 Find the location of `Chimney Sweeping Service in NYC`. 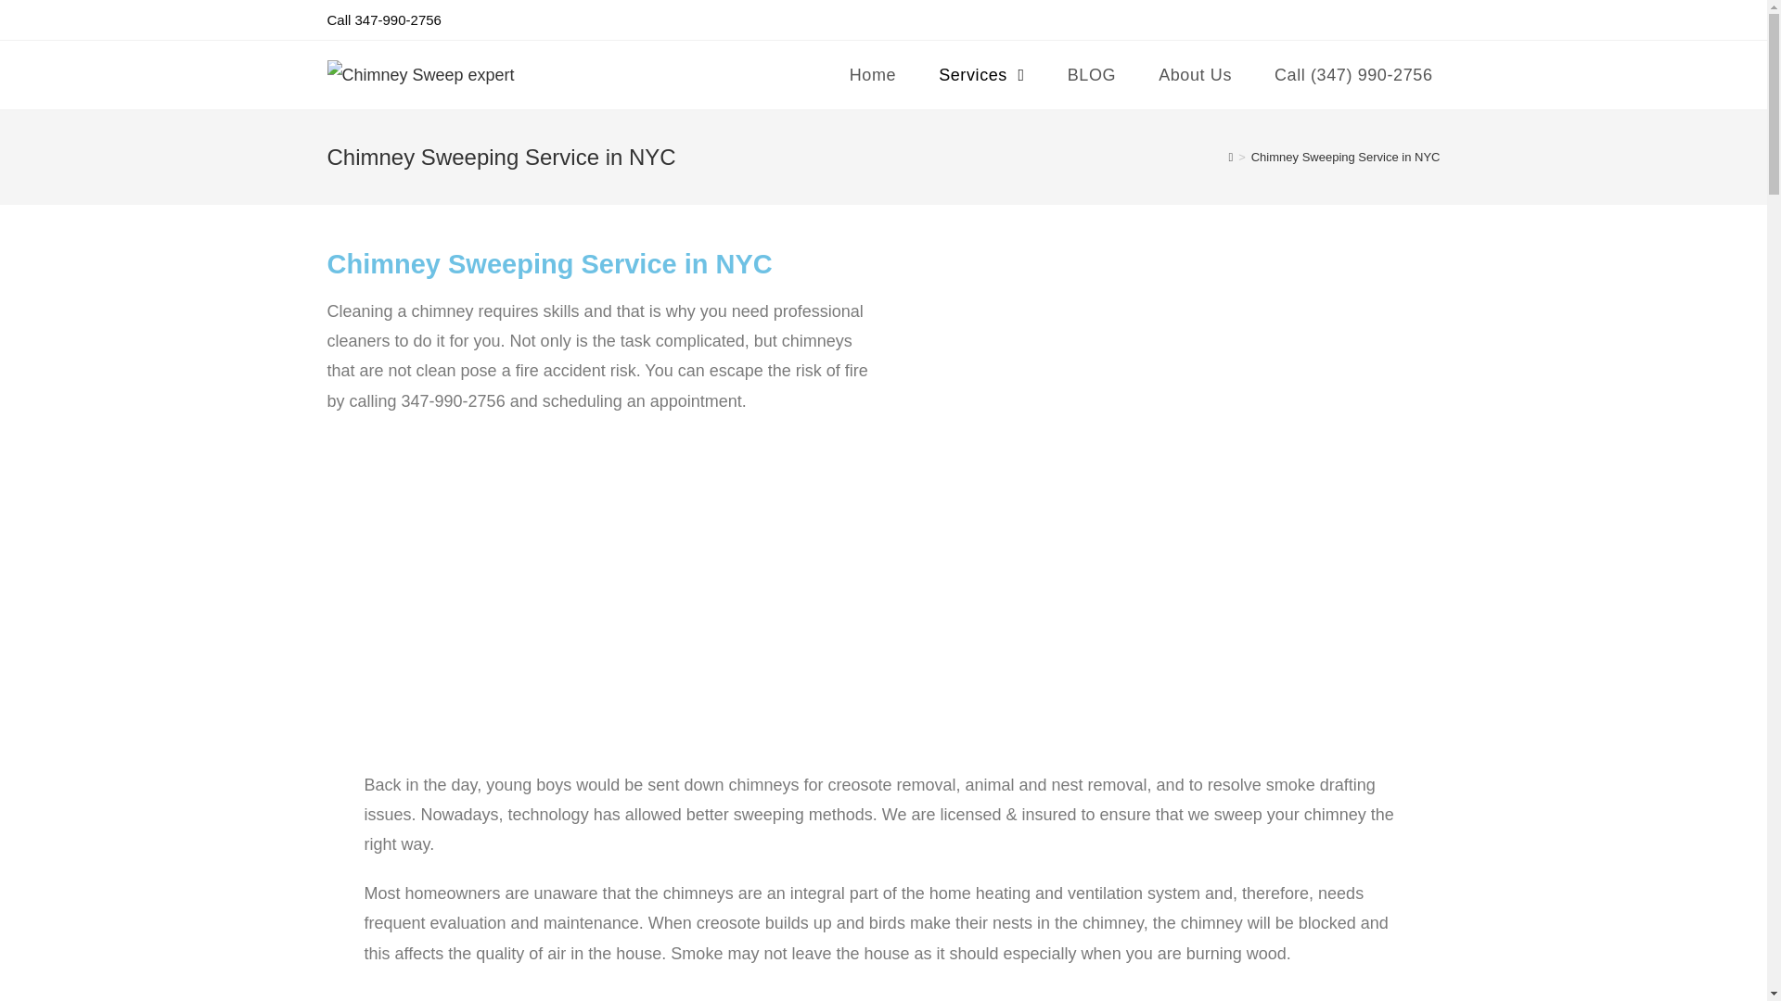

Chimney Sweeping Service in NYC is located at coordinates (1346, 158).